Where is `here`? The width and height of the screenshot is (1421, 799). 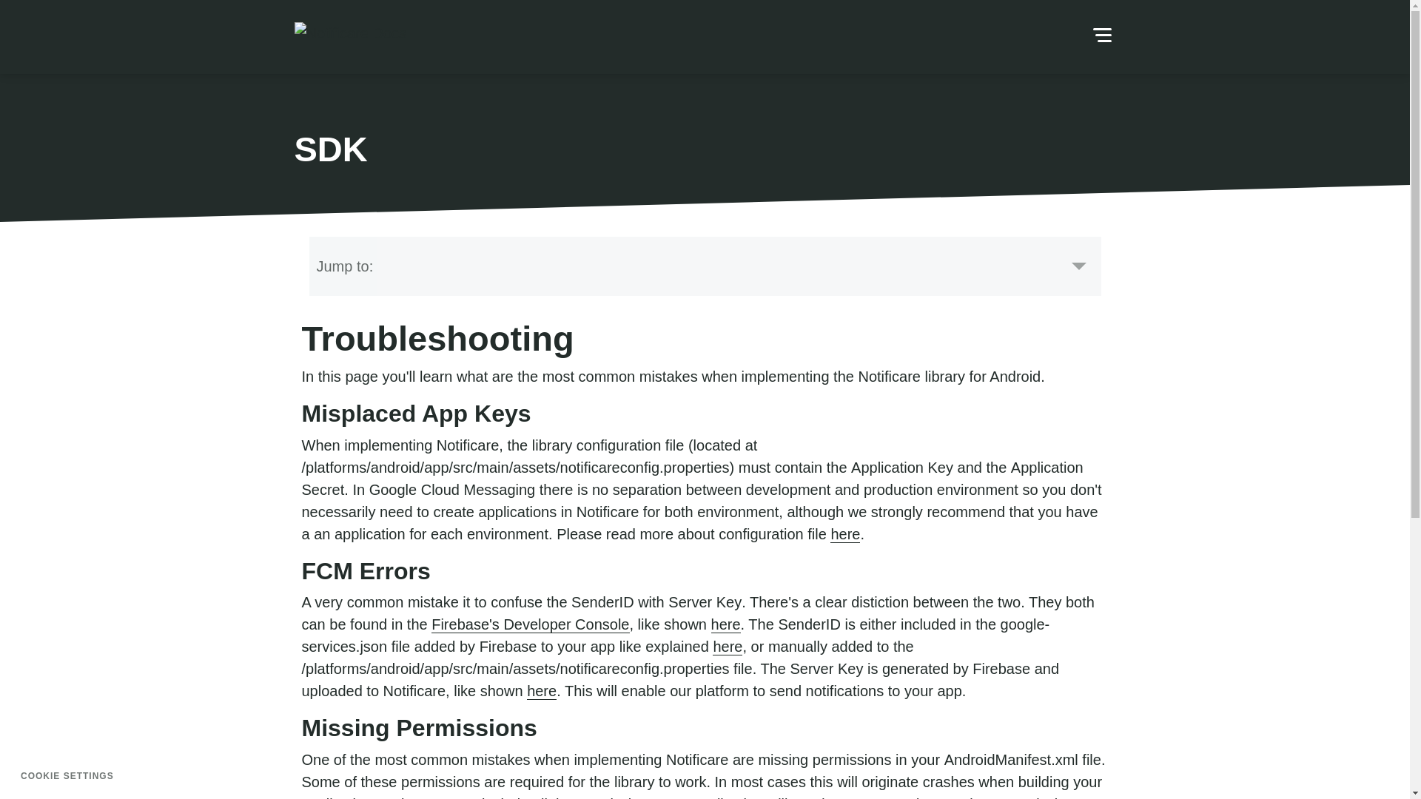
here is located at coordinates (727, 647).